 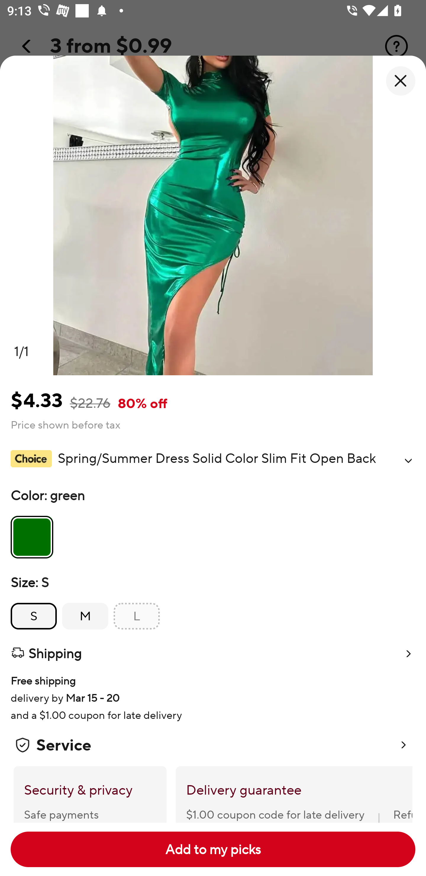 What do you see at coordinates (408, 460) in the screenshot?
I see `` at bounding box center [408, 460].